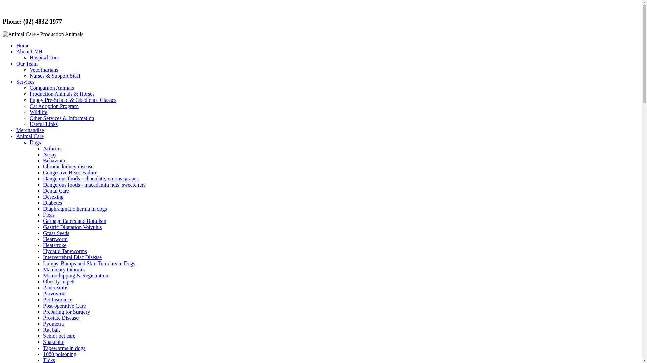 The image size is (647, 363). What do you see at coordinates (59, 336) in the screenshot?
I see `Senior pet care` at bounding box center [59, 336].